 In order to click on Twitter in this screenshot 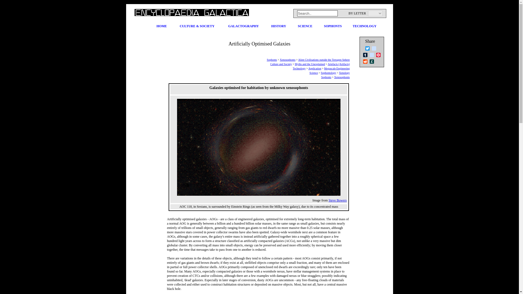, I will do `click(367, 48)`.